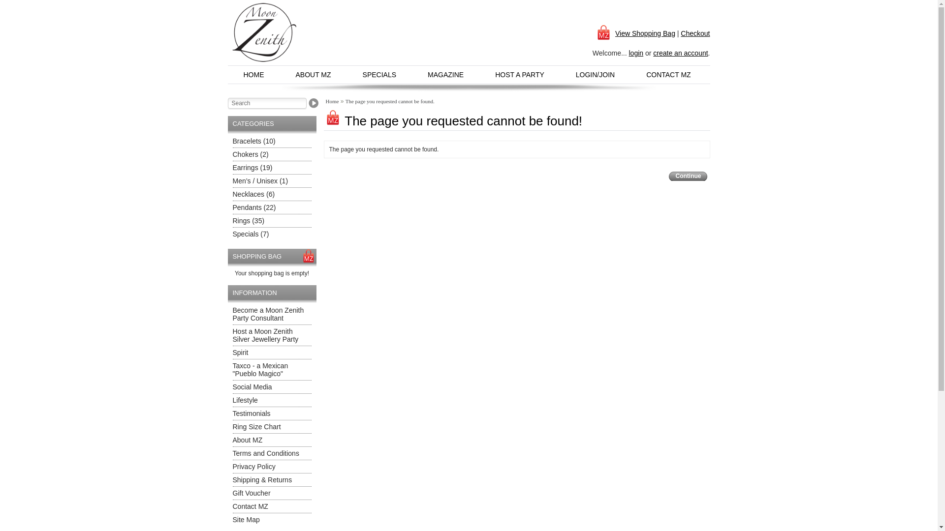 This screenshot has height=531, width=945. I want to click on Moon Zenith, so click(265, 32).